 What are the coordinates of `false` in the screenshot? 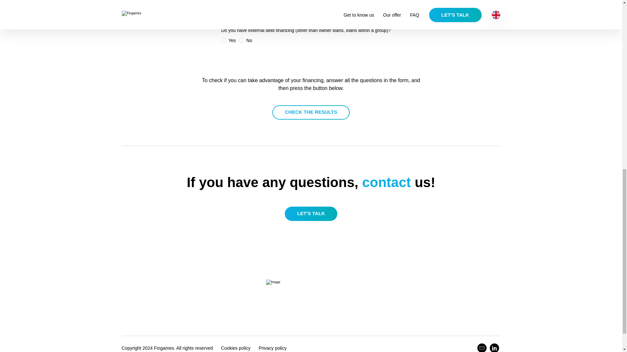 It's located at (241, 40).